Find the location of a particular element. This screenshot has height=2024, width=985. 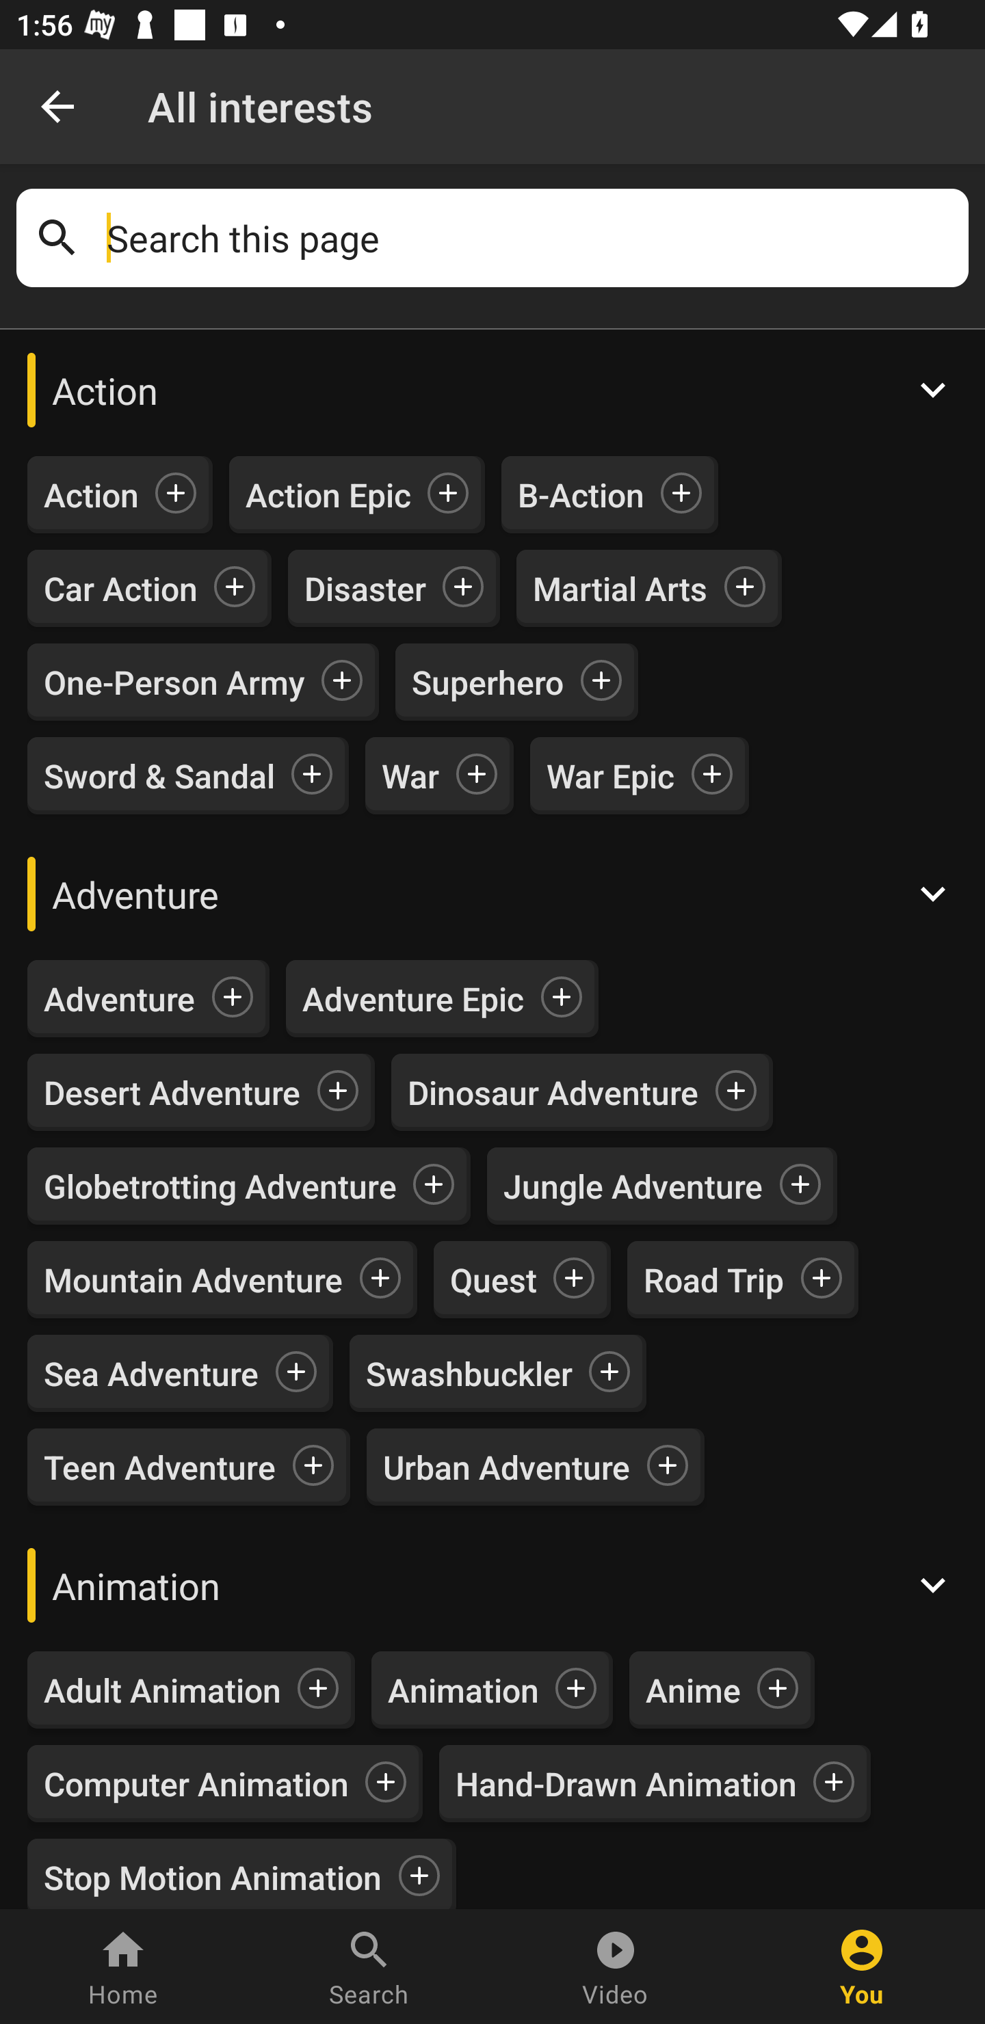

Animation is located at coordinates (463, 1690).